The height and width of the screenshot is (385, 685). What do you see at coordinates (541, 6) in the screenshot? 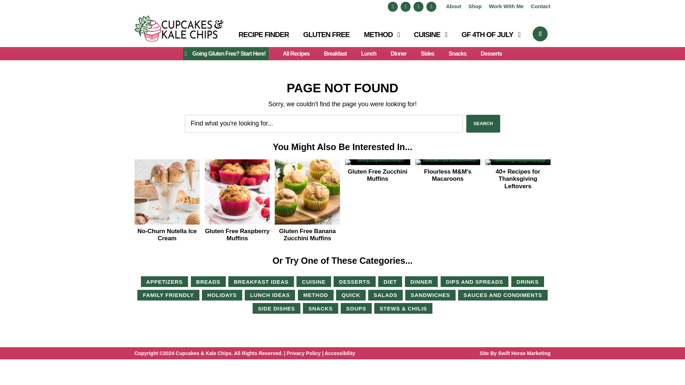
I see `Contact` at bounding box center [541, 6].